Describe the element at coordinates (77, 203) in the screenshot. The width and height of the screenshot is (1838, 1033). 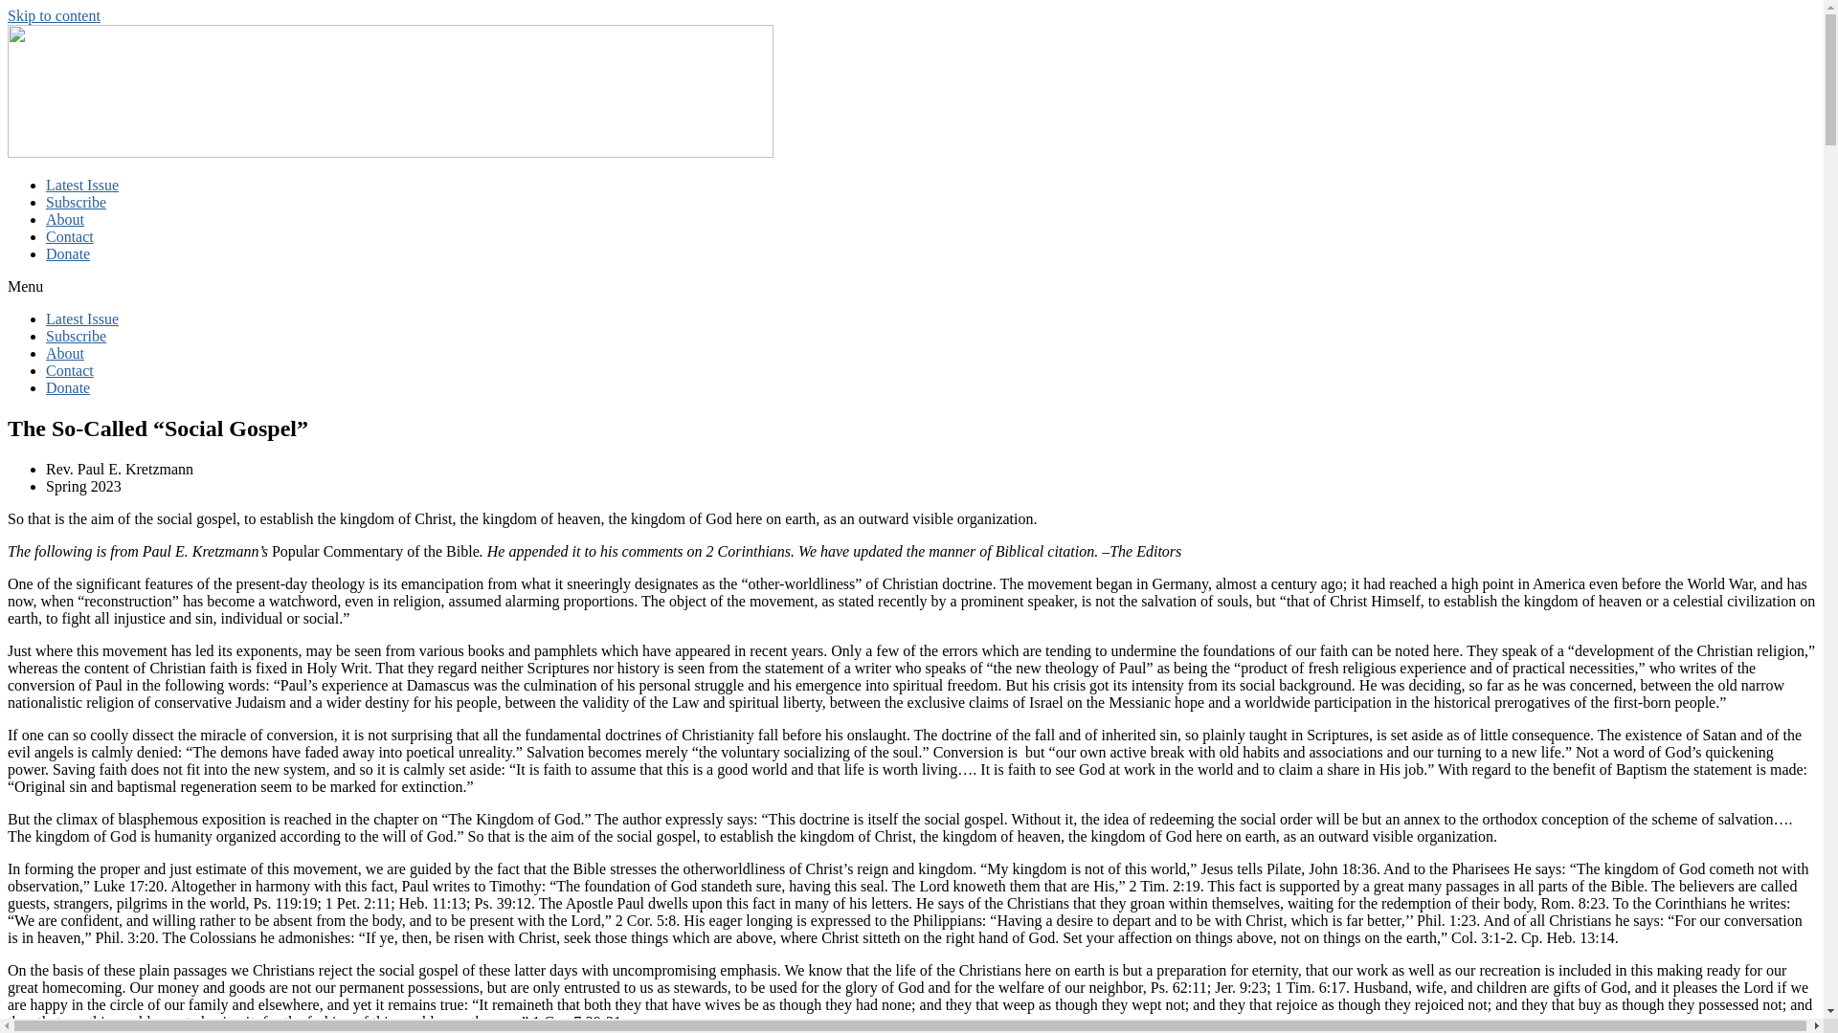
I see `Subscribe` at that location.